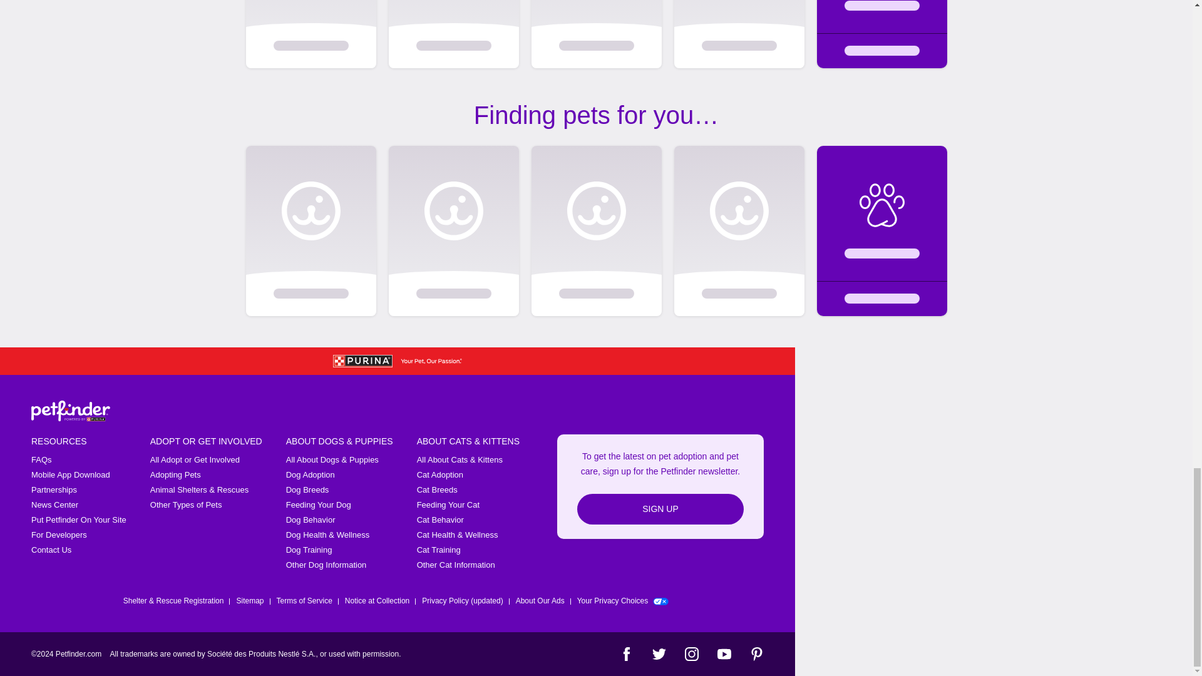 This screenshot has width=1202, height=676. Describe the element at coordinates (659, 653) in the screenshot. I see `Twitter` at that location.